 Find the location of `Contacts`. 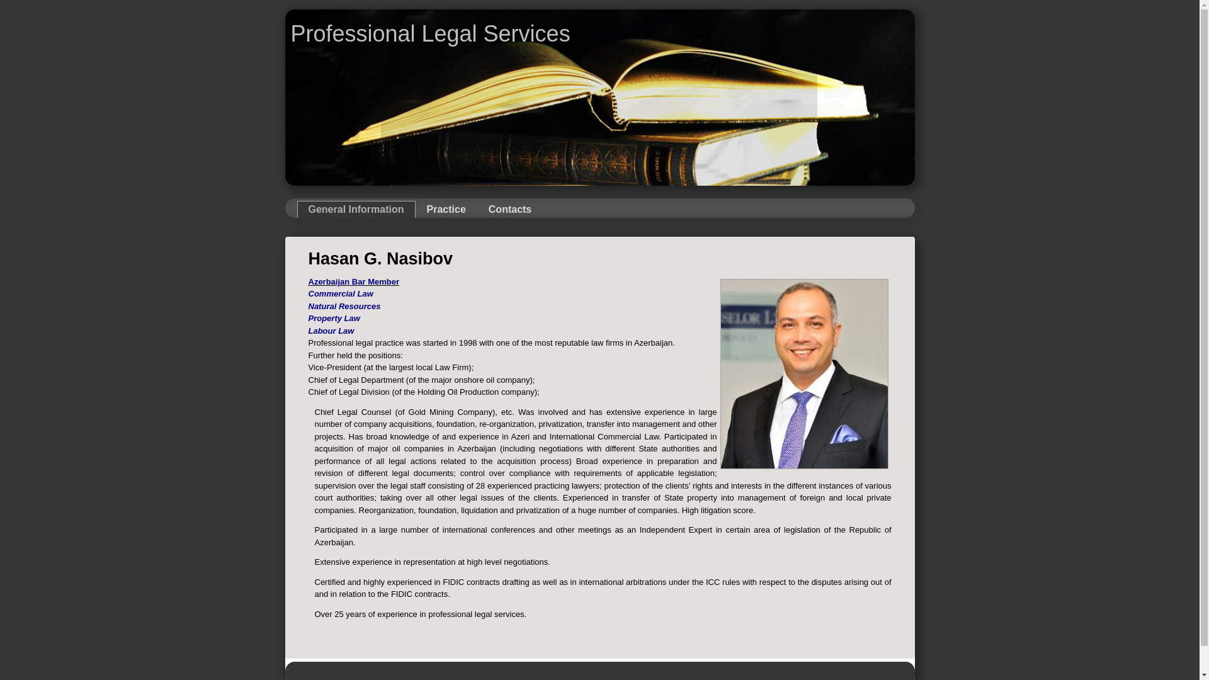

Contacts is located at coordinates (510, 209).